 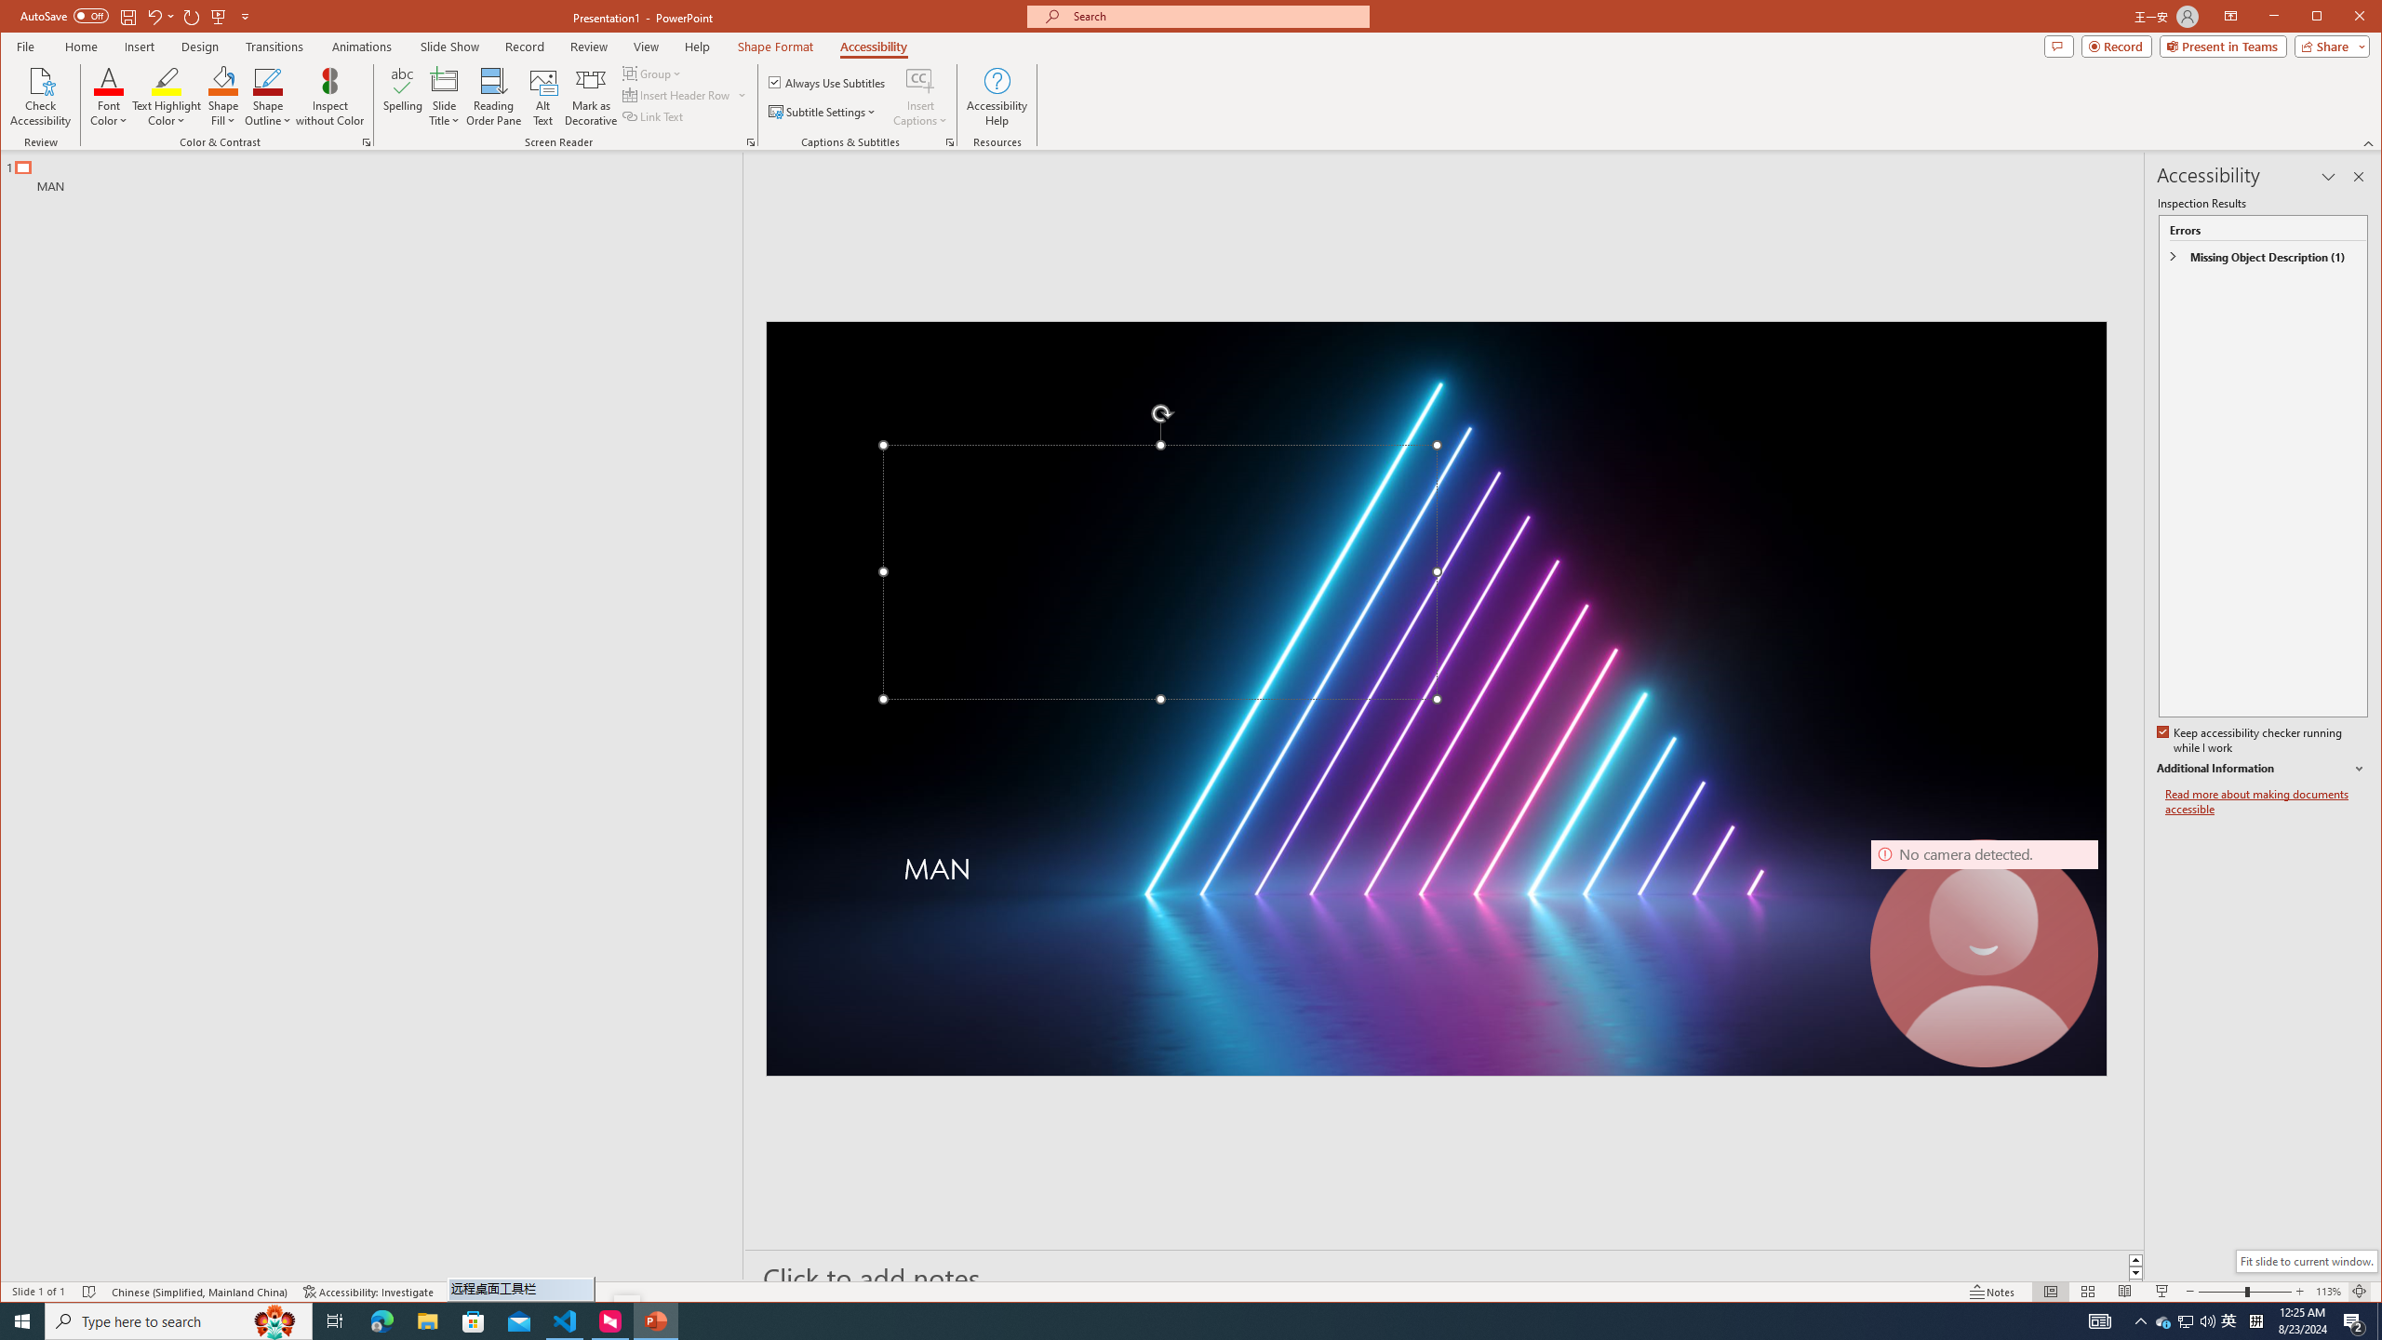 I want to click on Accessibility Help, so click(x=996, y=97).